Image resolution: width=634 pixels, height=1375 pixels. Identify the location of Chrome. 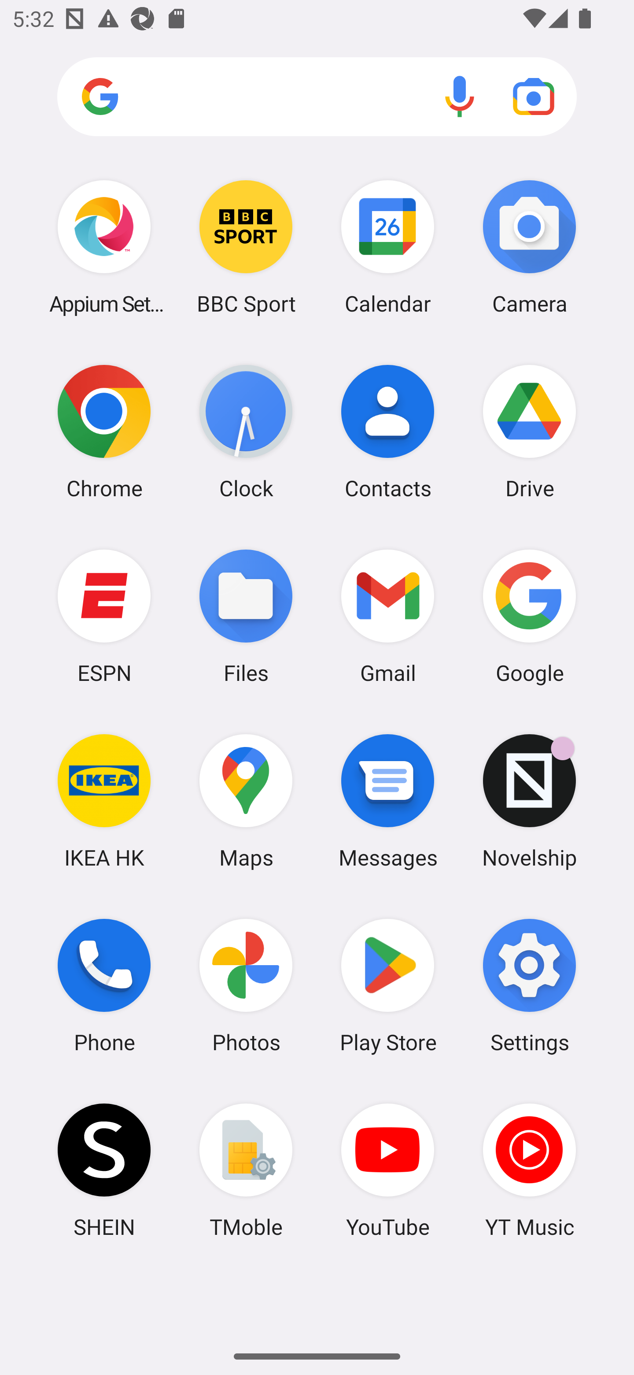
(104, 431).